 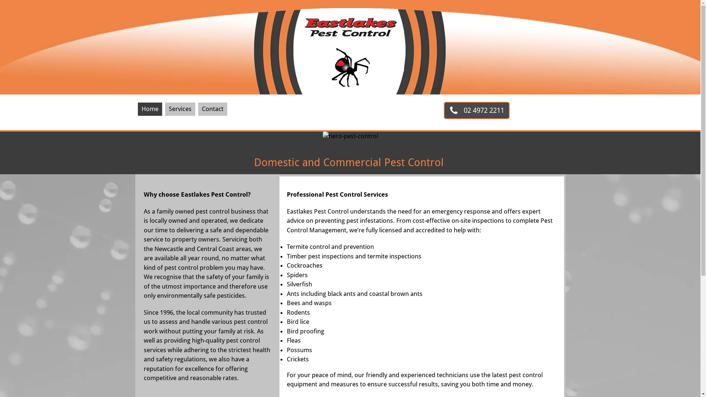 I want to click on 02 4972 2211, so click(x=477, y=110).